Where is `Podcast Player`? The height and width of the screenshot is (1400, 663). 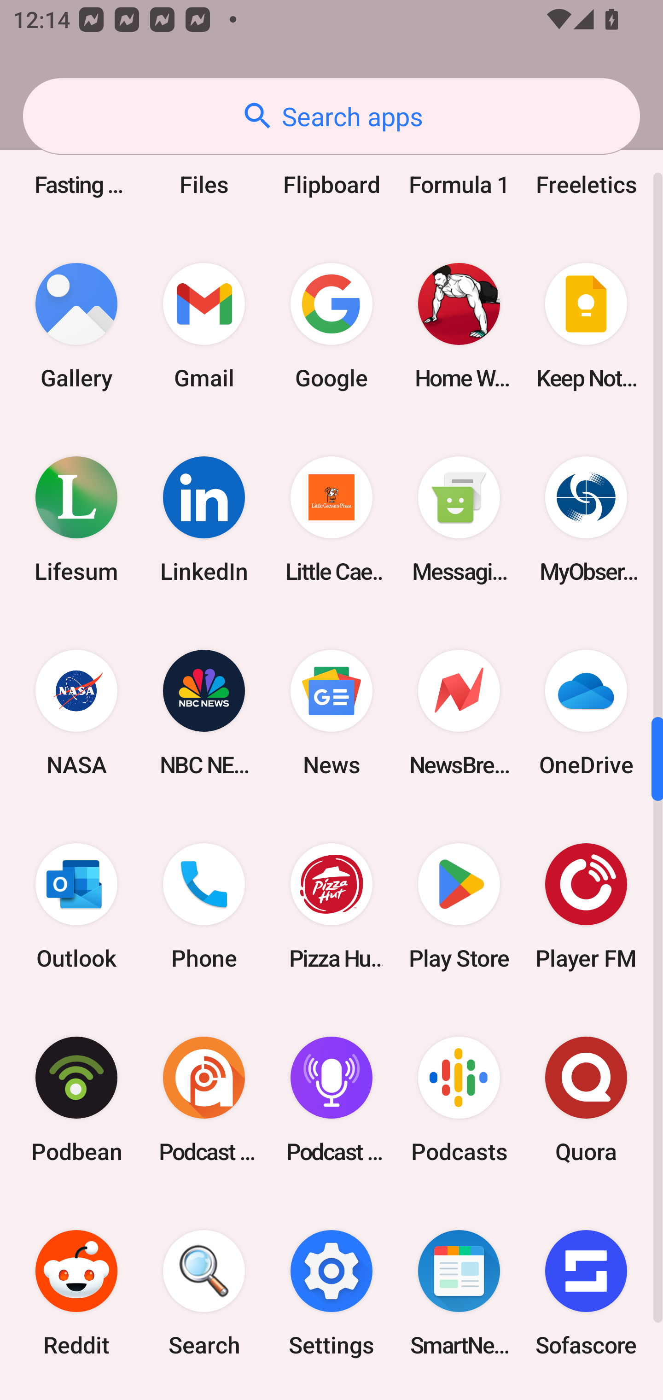 Podcast Player is located at coordinates (331, 1100).